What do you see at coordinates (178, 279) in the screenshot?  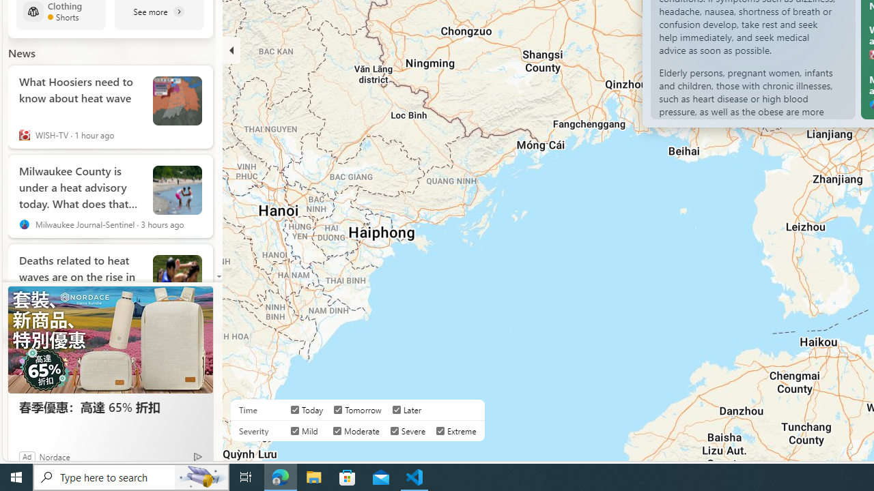 I see `Deaths related to heat waves are on the rise in U.S.` at bounding box center [178, 279].